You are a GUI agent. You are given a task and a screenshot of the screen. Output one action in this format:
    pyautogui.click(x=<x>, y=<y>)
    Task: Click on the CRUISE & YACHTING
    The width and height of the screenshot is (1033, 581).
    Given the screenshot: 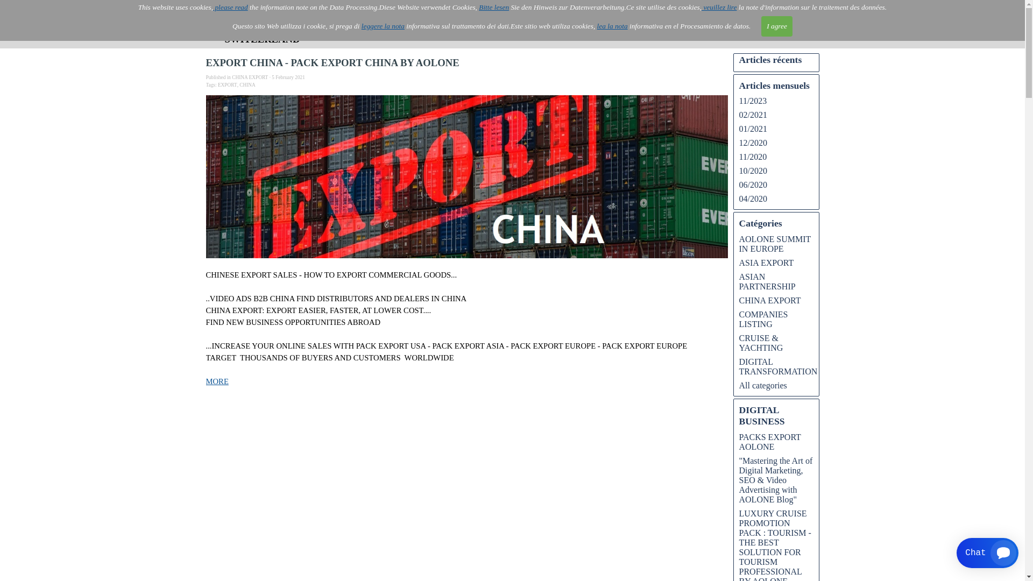 What is the action you would take?
    pyautogui.click(x=761, y=343)
    